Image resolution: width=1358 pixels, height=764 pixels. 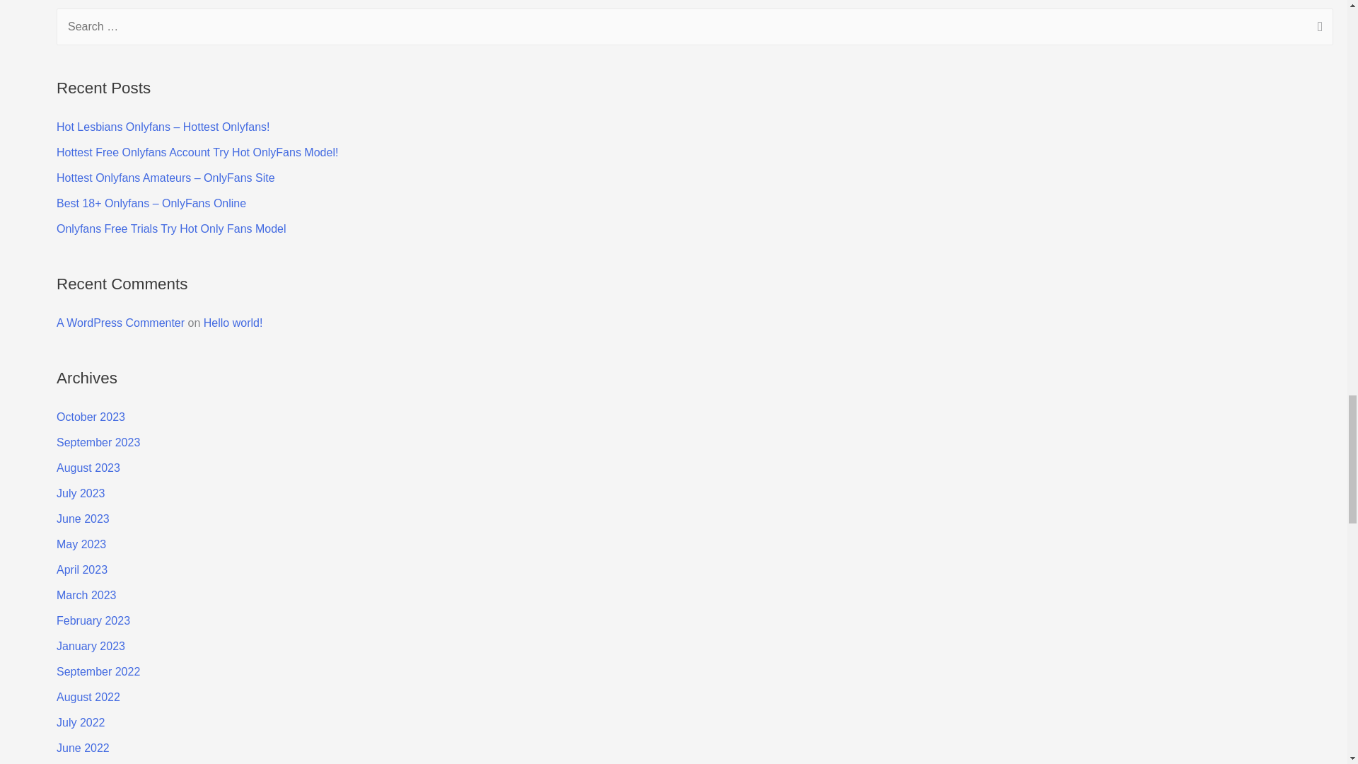 I want to click on July 2023, so click(x=81, y=494).